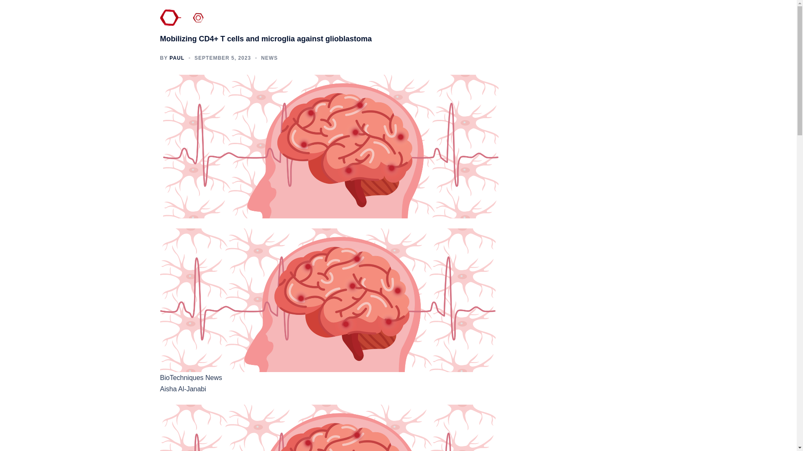  What do you see at coordinates (220, 20) in the screenshot?
I see `V-Biognostics` at bounding box center [220, 20].